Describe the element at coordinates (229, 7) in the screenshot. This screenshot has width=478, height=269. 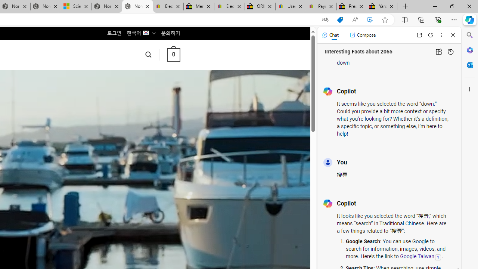
I see `Electronics, Cars, Fashion, Collectibles & More | eBay` at that location.